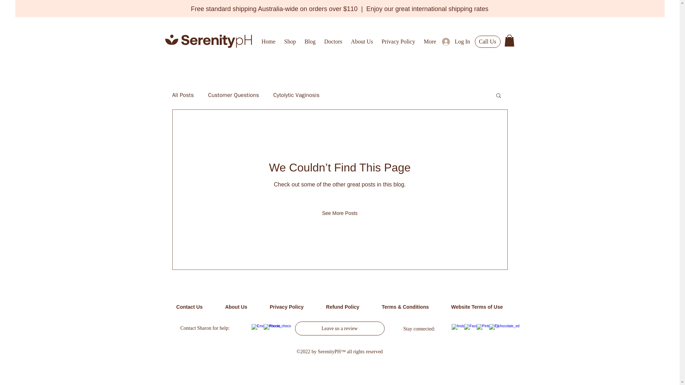  What do you see at coordinates (296, 95) in the screenshot?
I see `Cytolytic Vaginosis` at bounding box center [296, 95].